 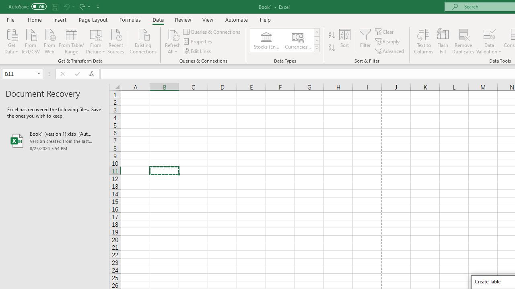 I want to click on Flash Fill, so click(x=443, y=41).